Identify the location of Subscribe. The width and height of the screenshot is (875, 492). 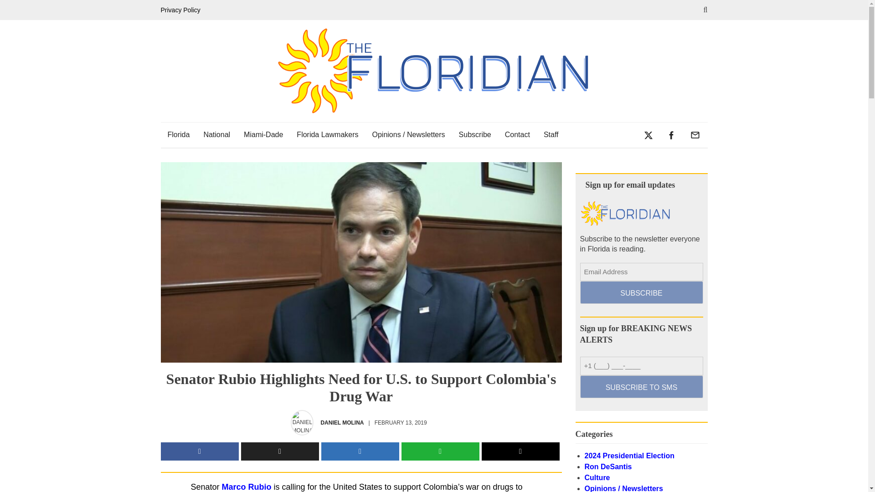
(475, 134).